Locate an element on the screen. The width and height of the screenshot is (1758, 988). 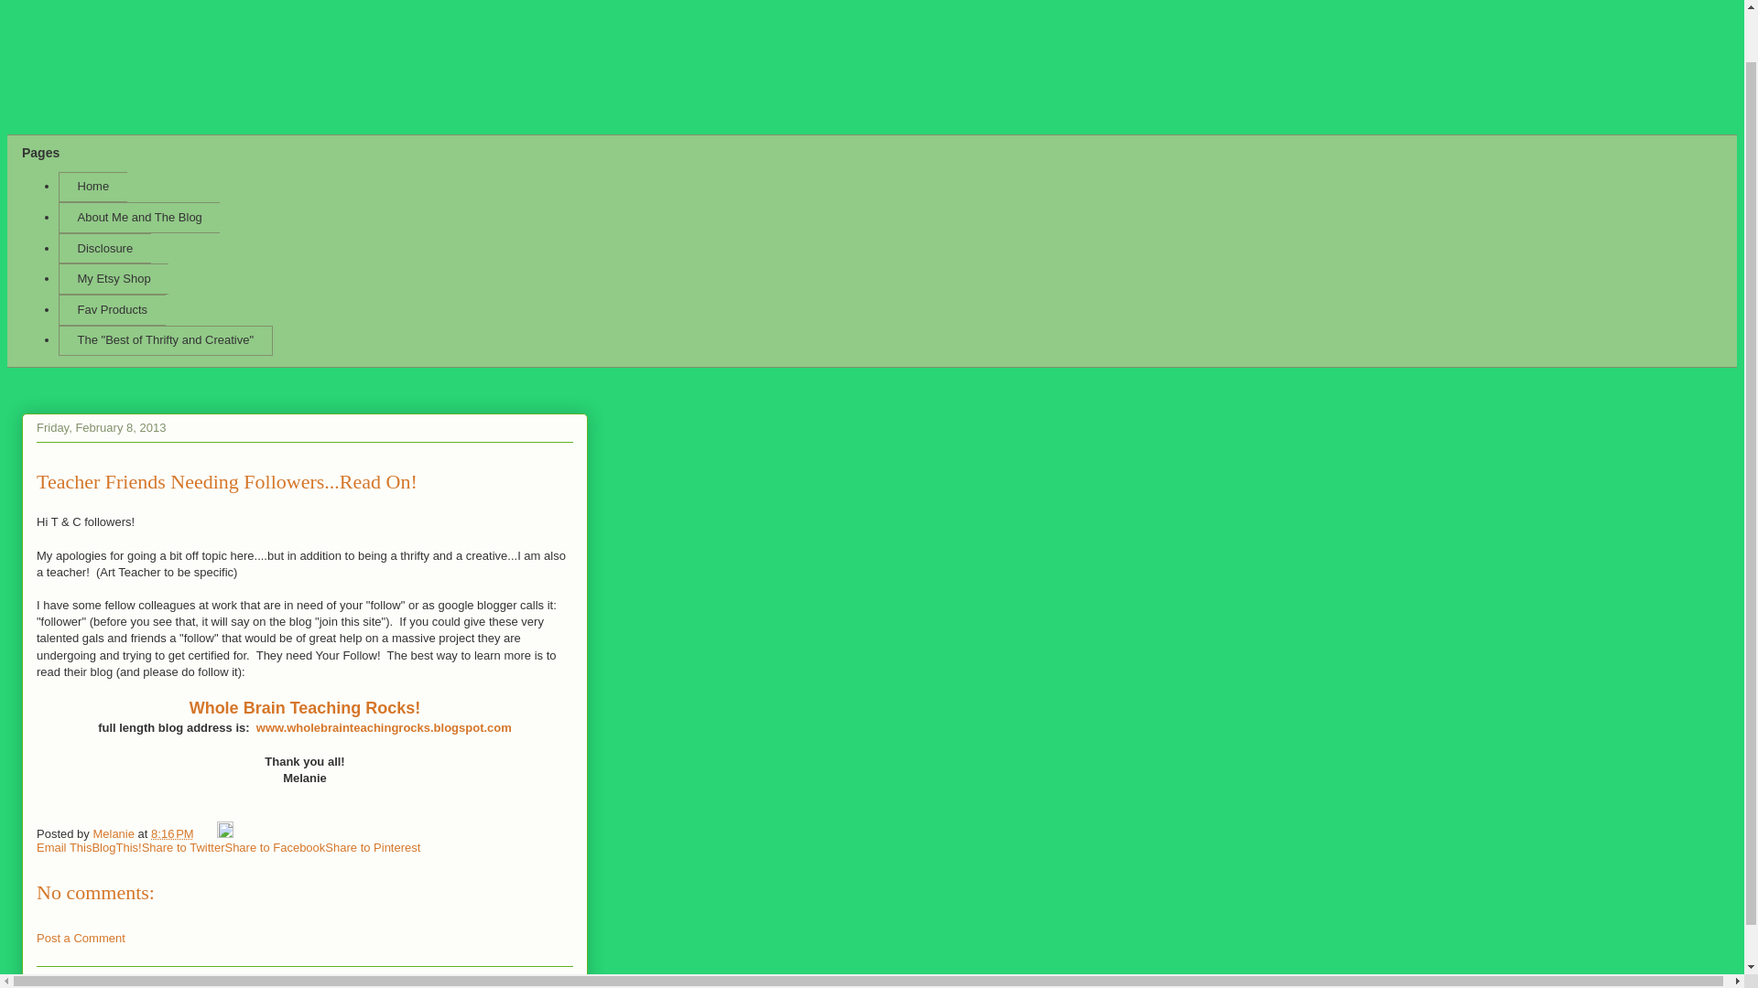
Fav Products is located at coordinates (112, 309).